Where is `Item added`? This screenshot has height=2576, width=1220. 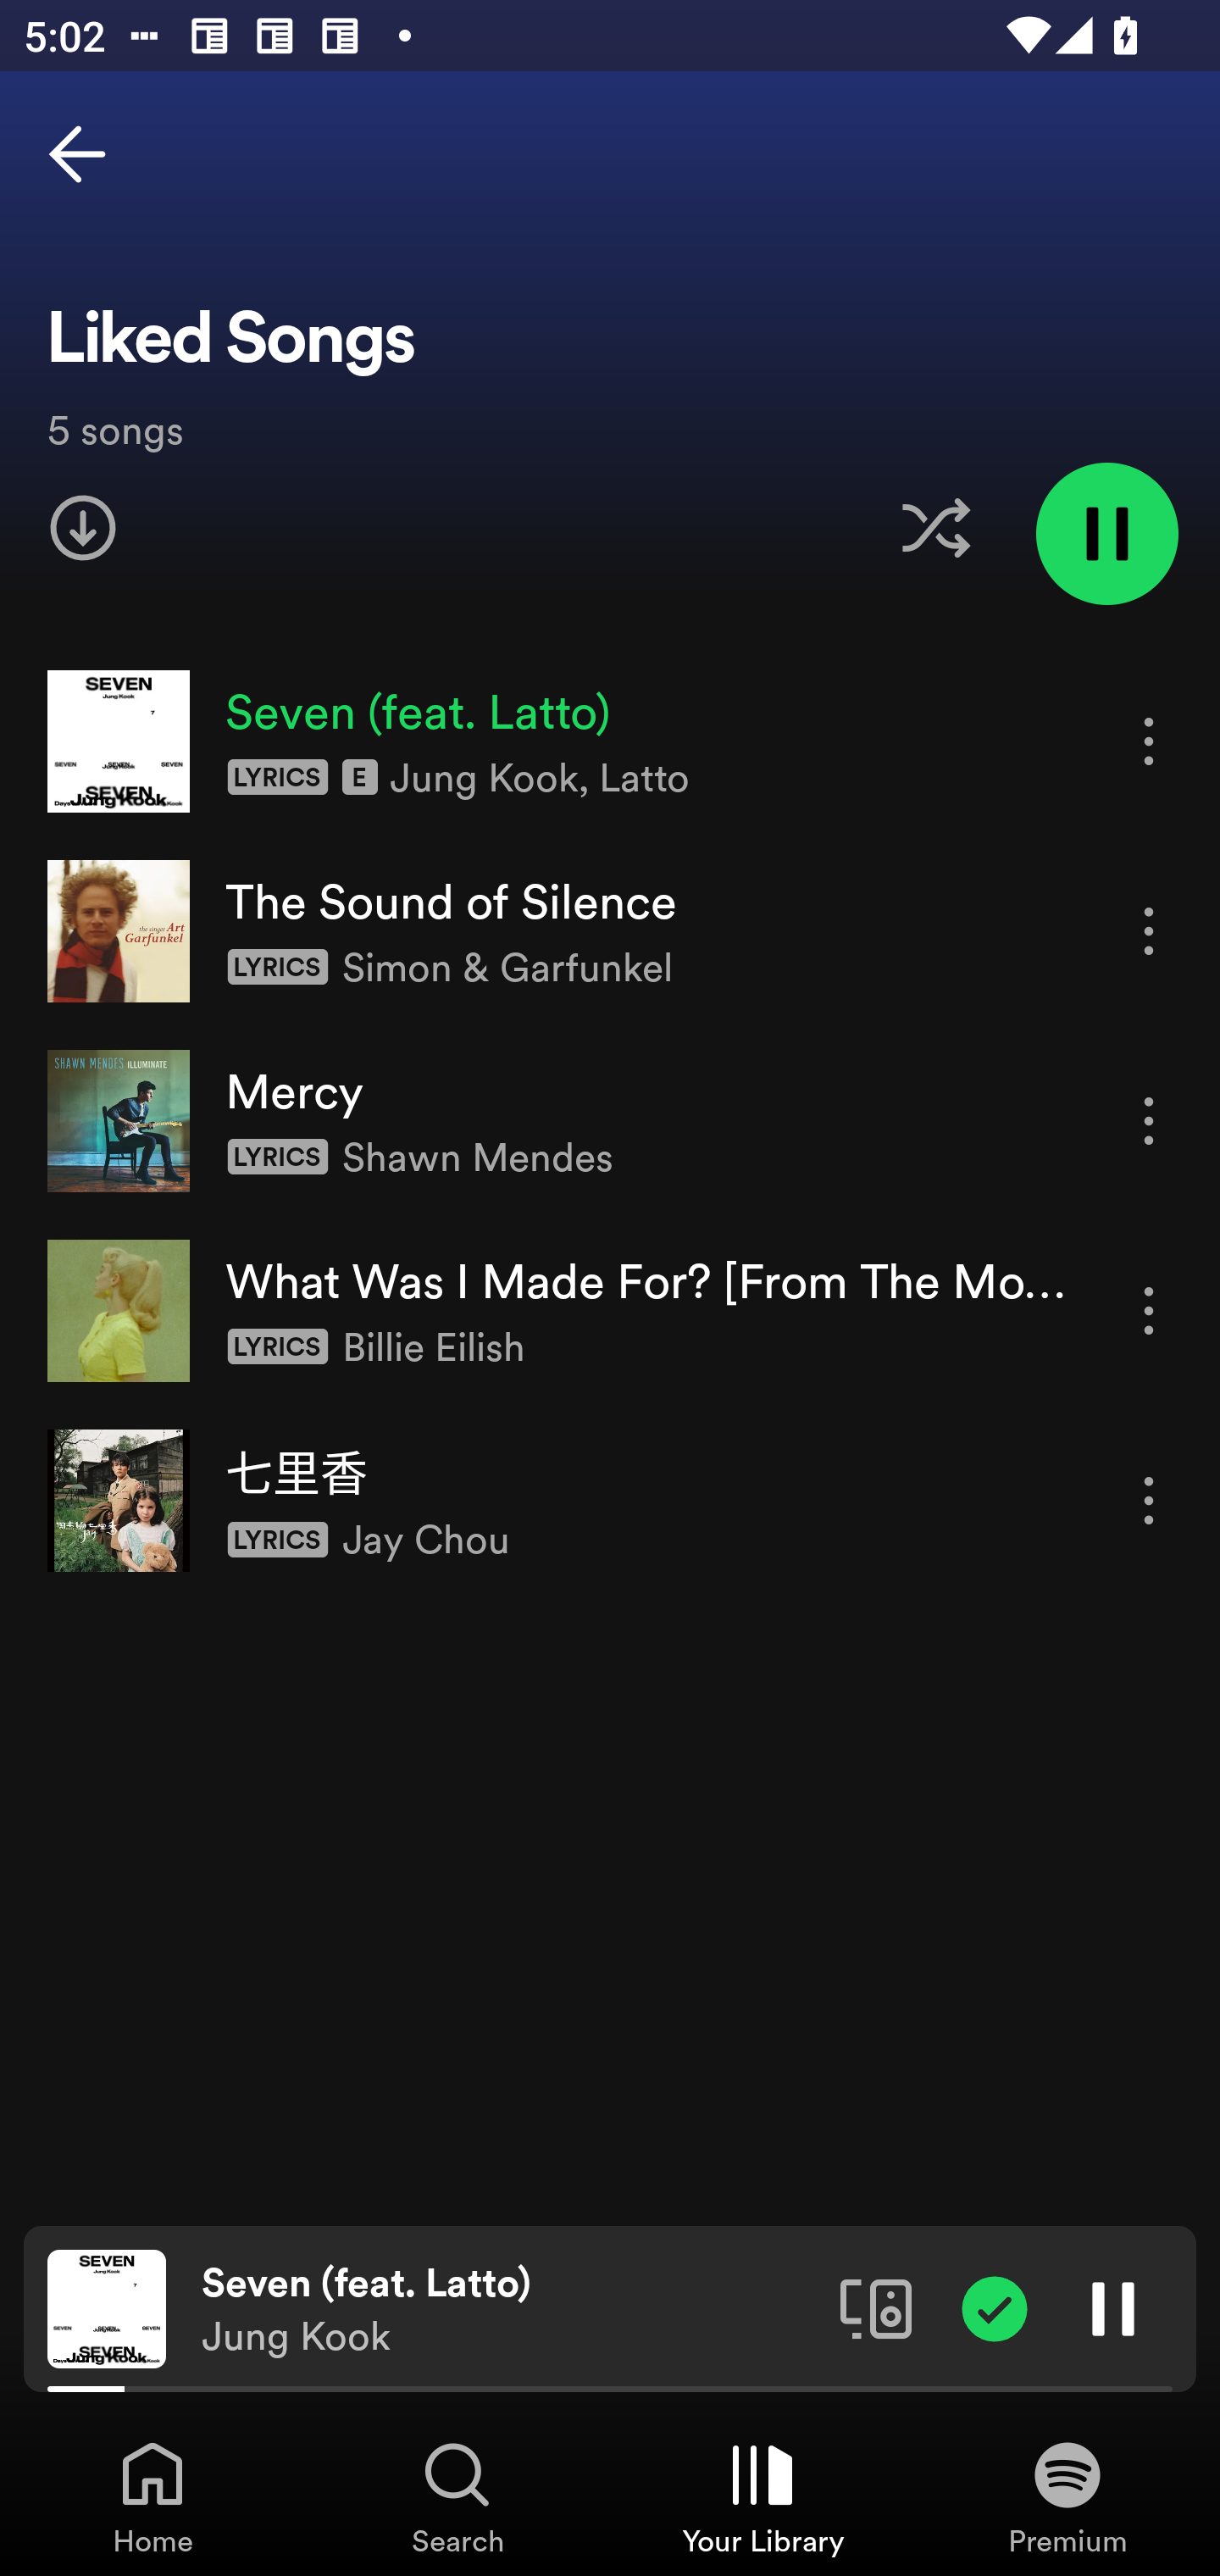 Item added is located at coordinates (995, 2307).